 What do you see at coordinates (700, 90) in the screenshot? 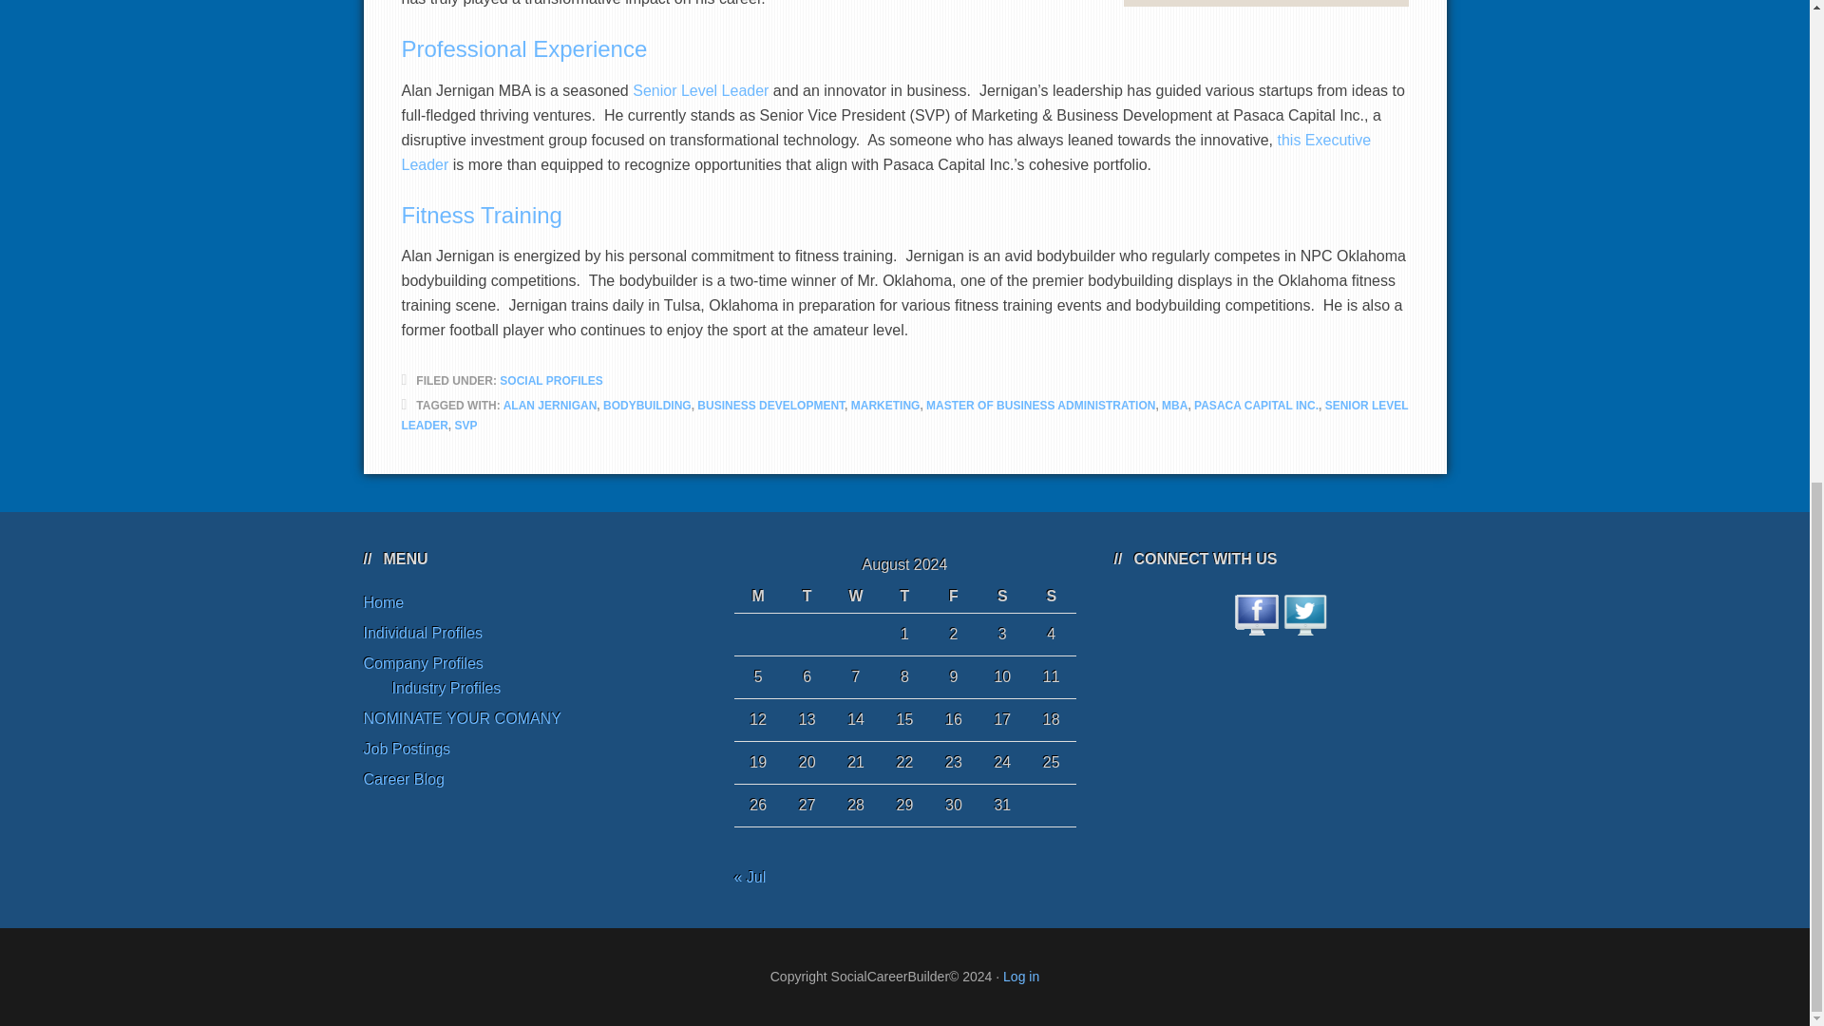
I see `Senior Level Leader` at bounding box center [700, 90].